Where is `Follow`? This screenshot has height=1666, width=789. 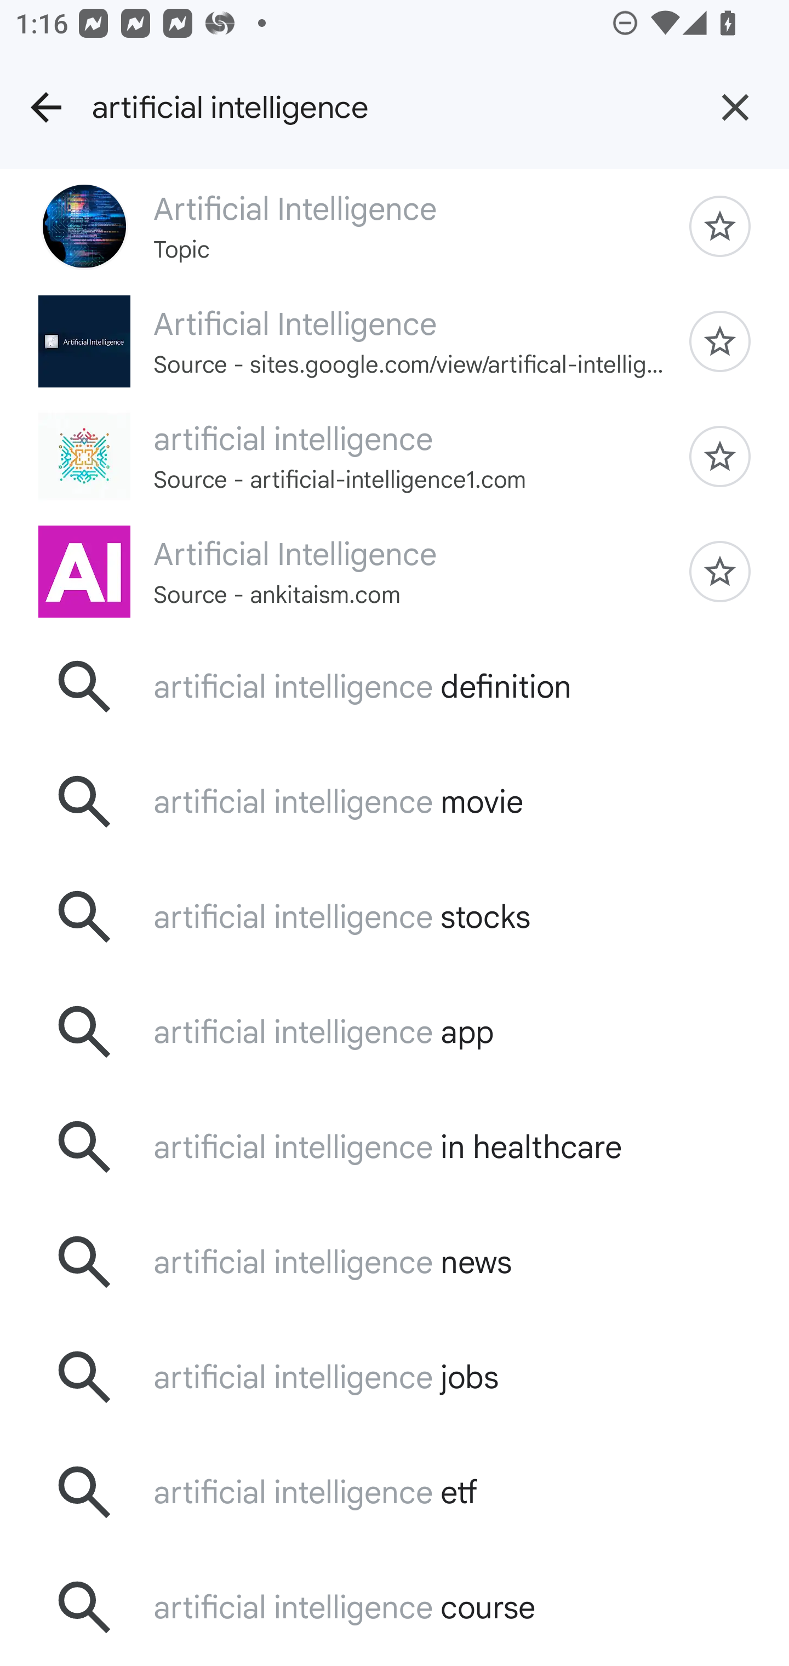 Follow is located at coordinates (720, 572).